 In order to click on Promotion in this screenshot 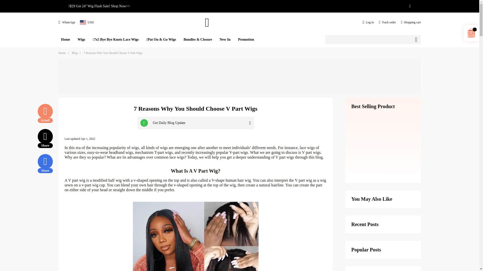, I will do `click(246, 39)`.